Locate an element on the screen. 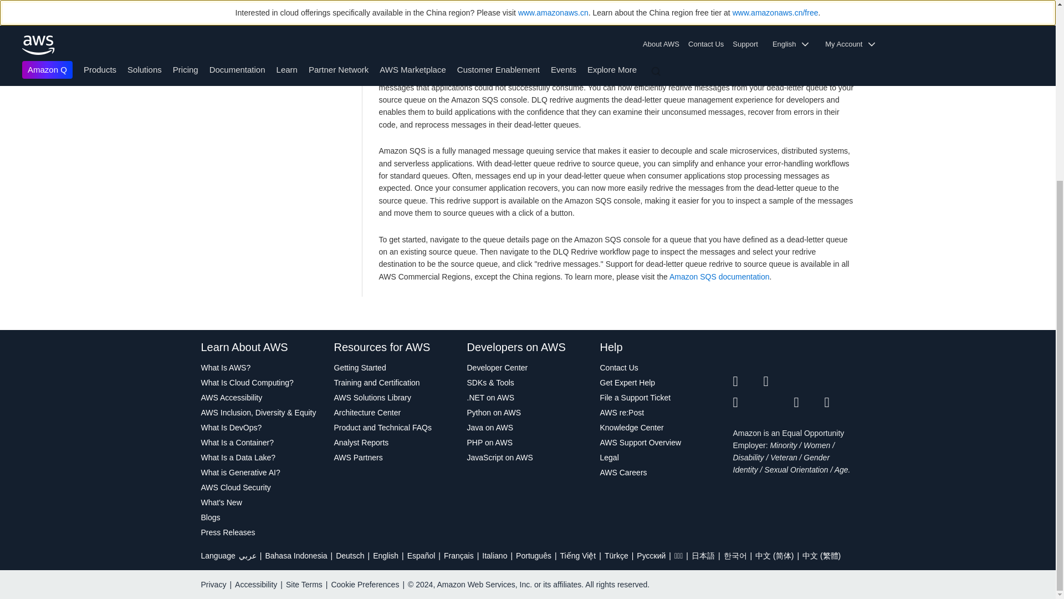  Press Releases is located at coordinates (262, 532).